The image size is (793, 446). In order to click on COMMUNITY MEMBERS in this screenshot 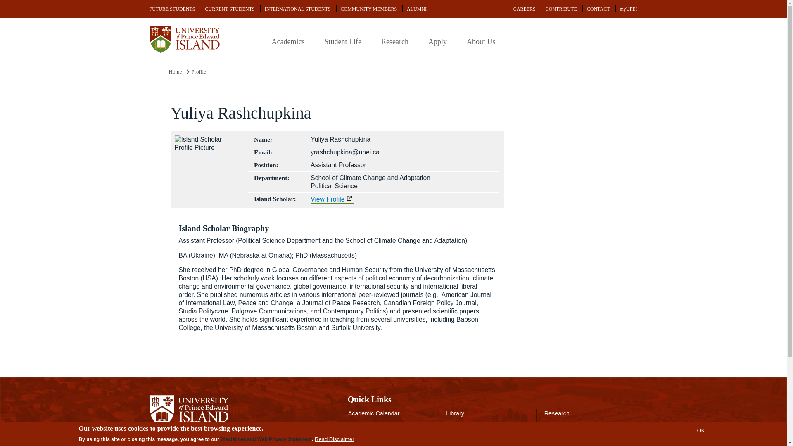, I will do `click(368, 9)`.